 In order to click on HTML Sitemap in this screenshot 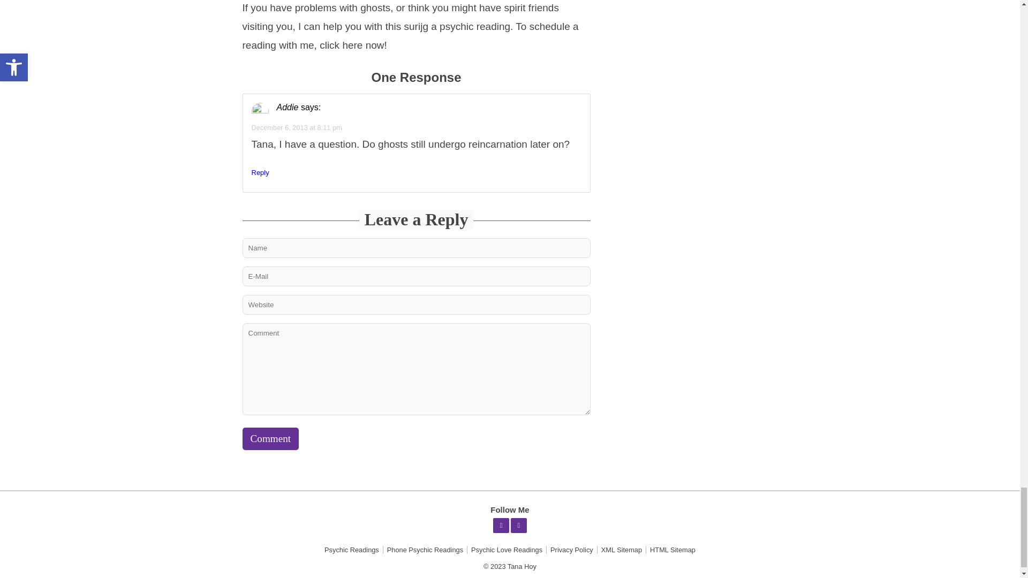, I will do `click(672, 549)`.